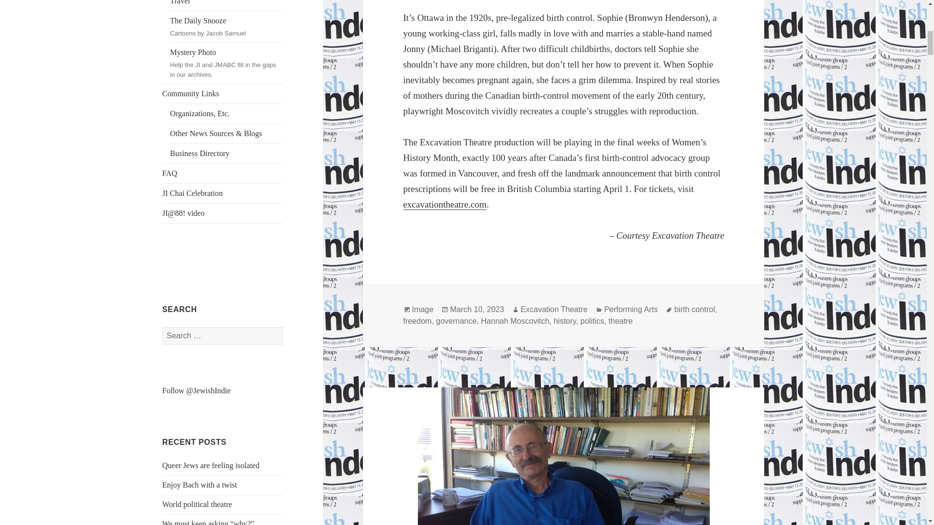  Describe the element at coordinates (226, 26) in the screenshot. I see `JI Chai Celebration` at that location.